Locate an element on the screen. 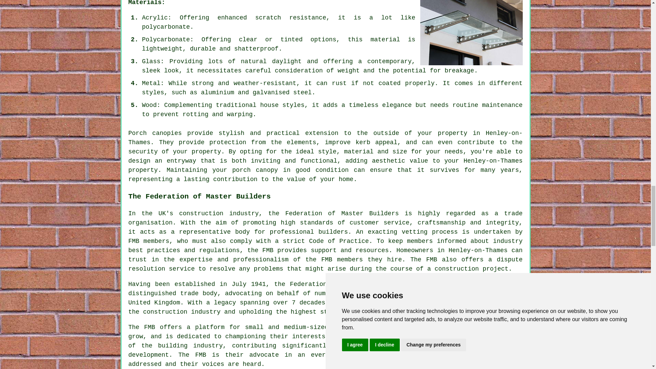 Image resolution: width=656 pixels, height=369 pixels. Overdoor Canopy Henley-on-Thames is located at coordinates (471, 33).